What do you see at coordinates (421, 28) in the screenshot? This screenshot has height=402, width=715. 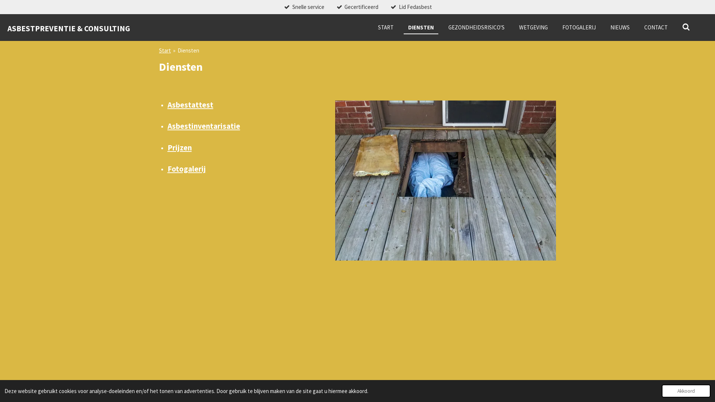 I see `DIENSTEN` at bounding box center [421, 28].